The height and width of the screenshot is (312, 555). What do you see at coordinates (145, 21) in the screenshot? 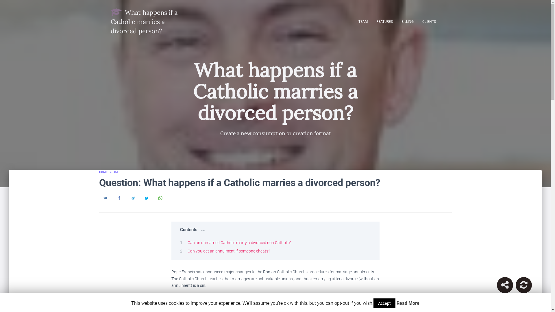
I see `What happens if a Catholic marries a divorced person?` at bounding box center [145, 21].